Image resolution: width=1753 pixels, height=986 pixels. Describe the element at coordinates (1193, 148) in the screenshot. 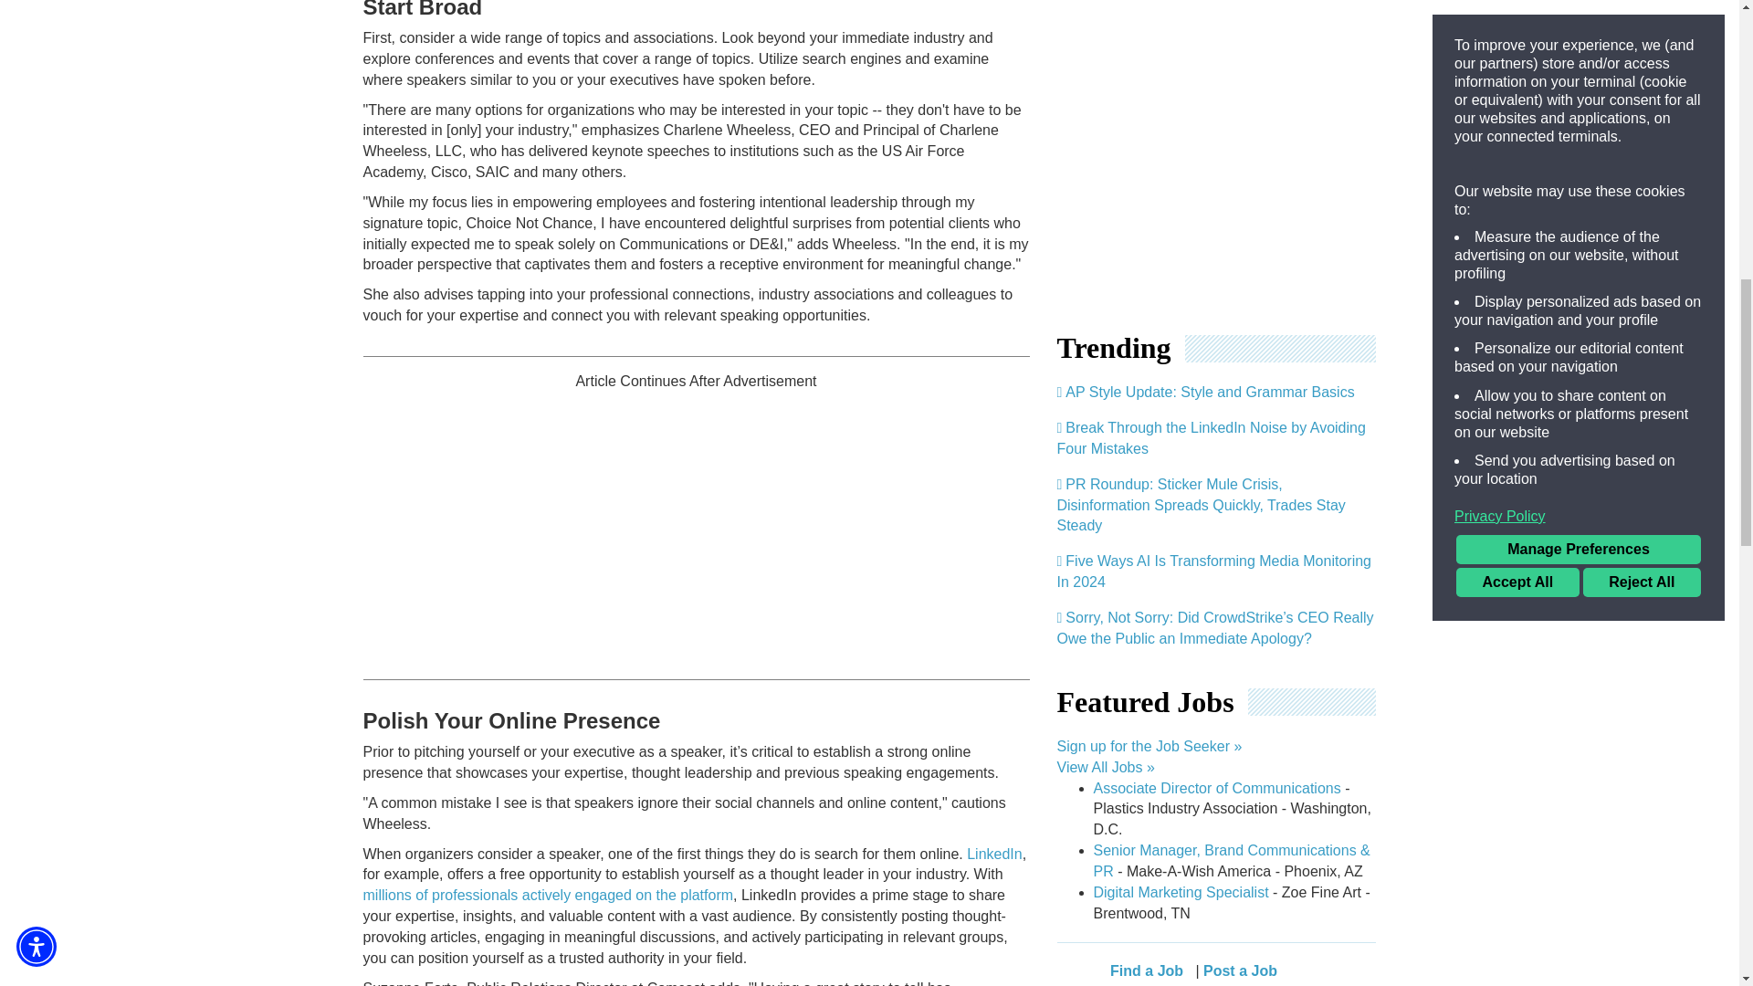

I see `3rd party ad content` at that location.